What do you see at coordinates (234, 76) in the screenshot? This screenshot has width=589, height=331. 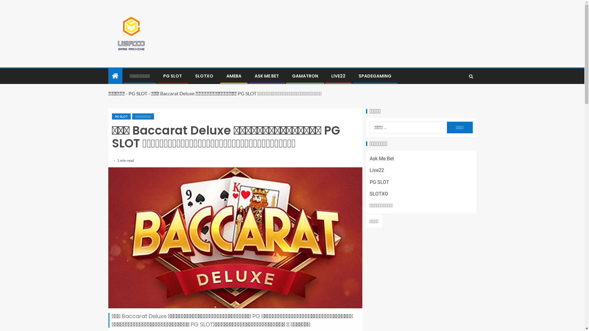 I see `AMEBA` at bounding box center [234, 76].